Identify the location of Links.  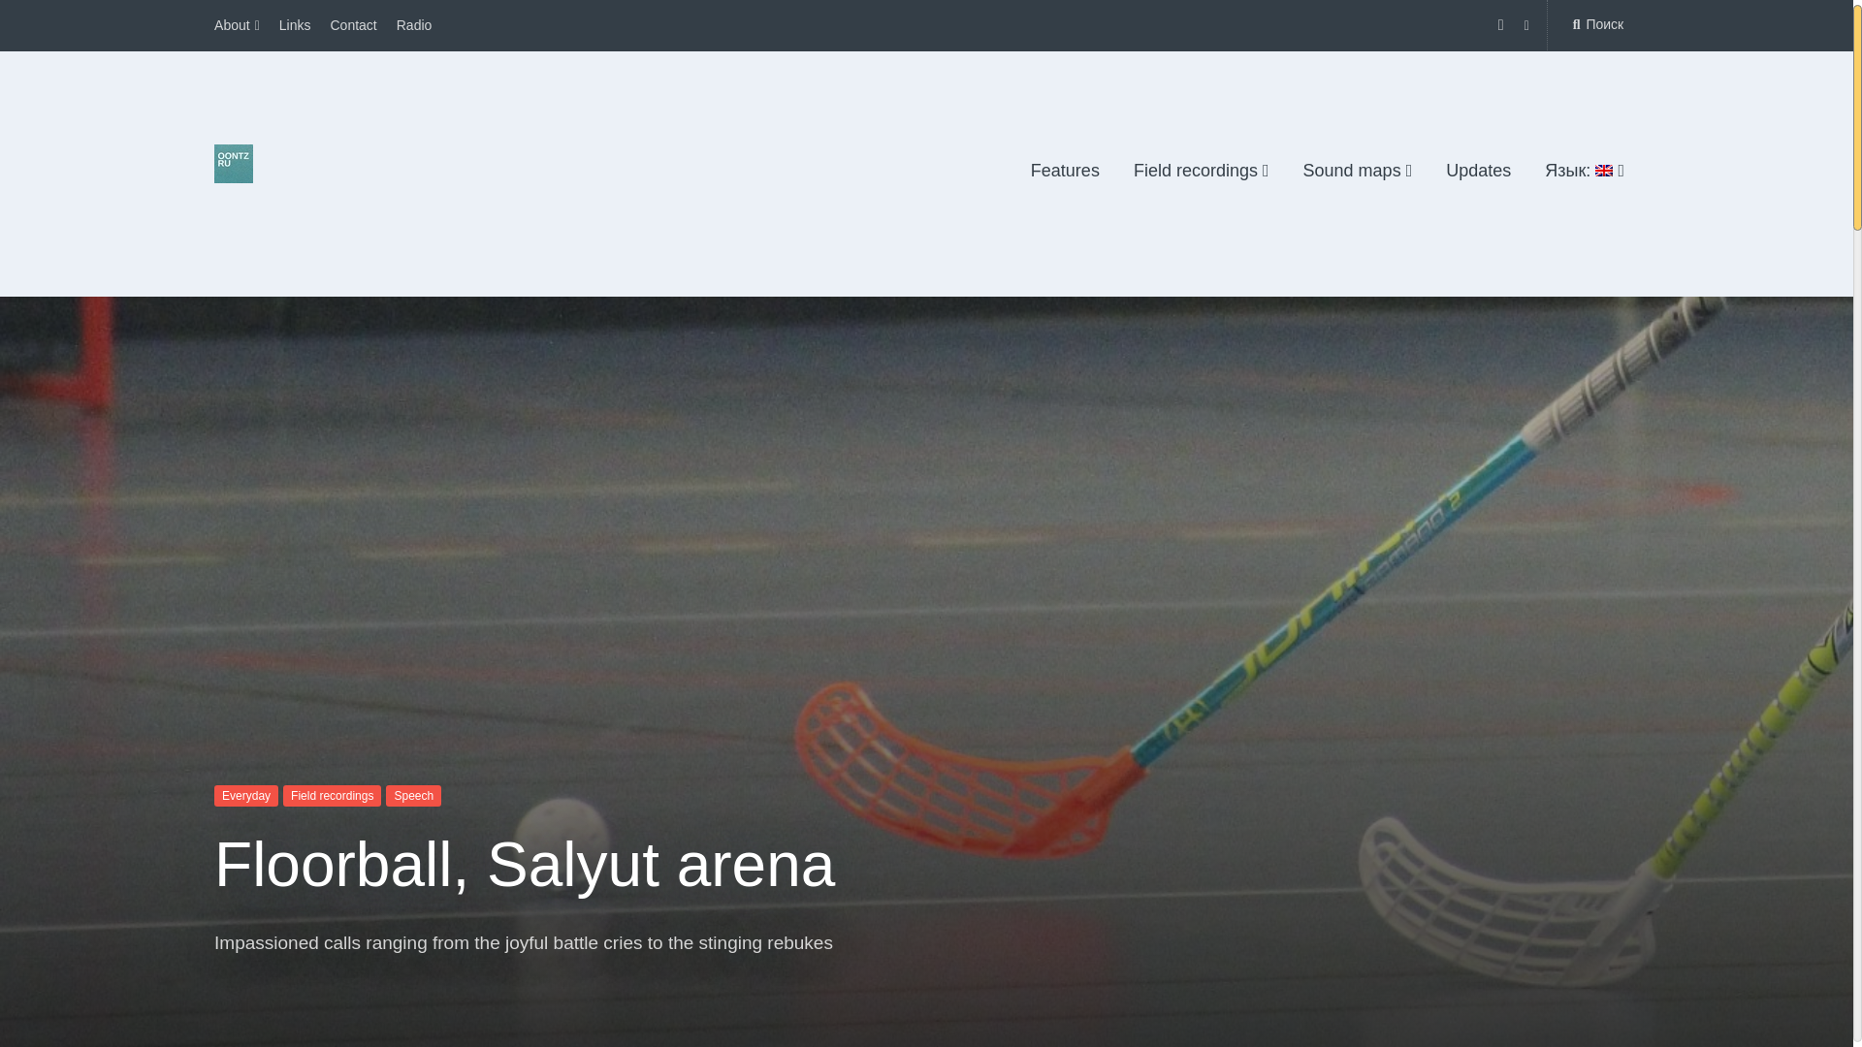
(295, 25).